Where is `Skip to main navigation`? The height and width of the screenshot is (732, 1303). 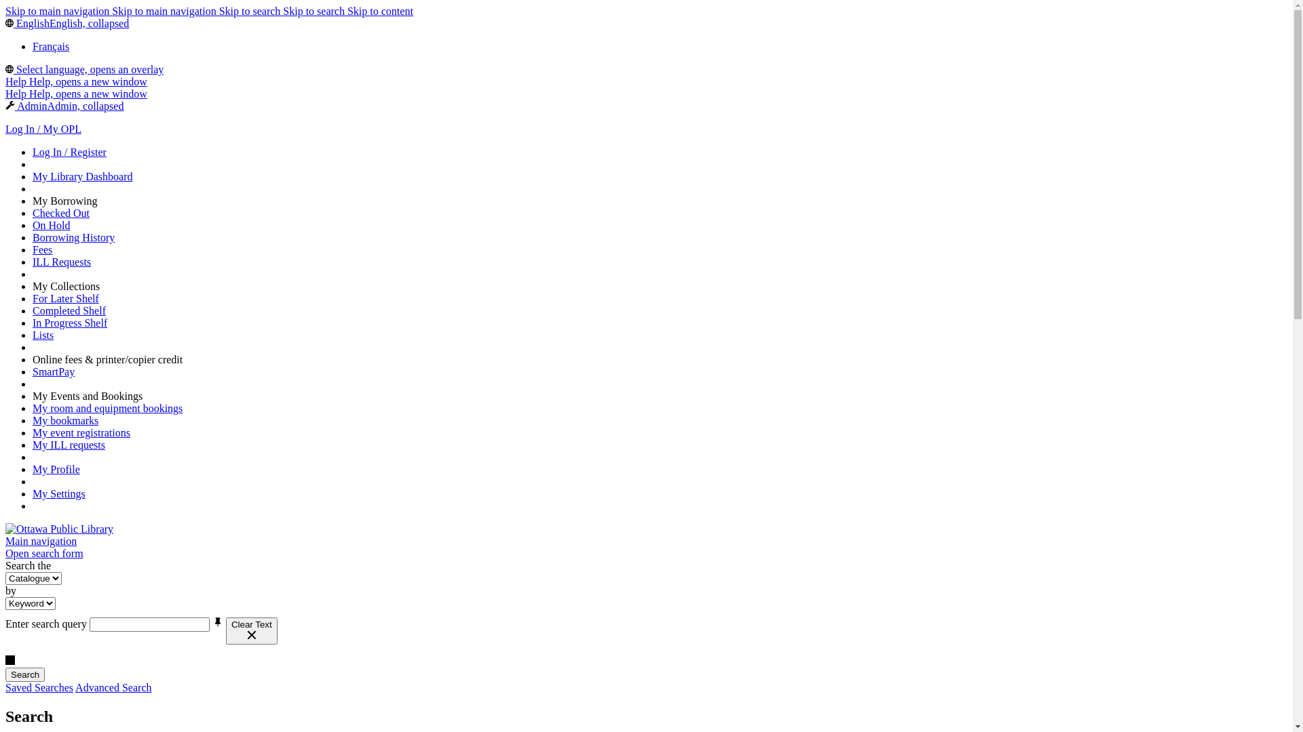 Skip to main navigation is located at coordinates (166, 11).